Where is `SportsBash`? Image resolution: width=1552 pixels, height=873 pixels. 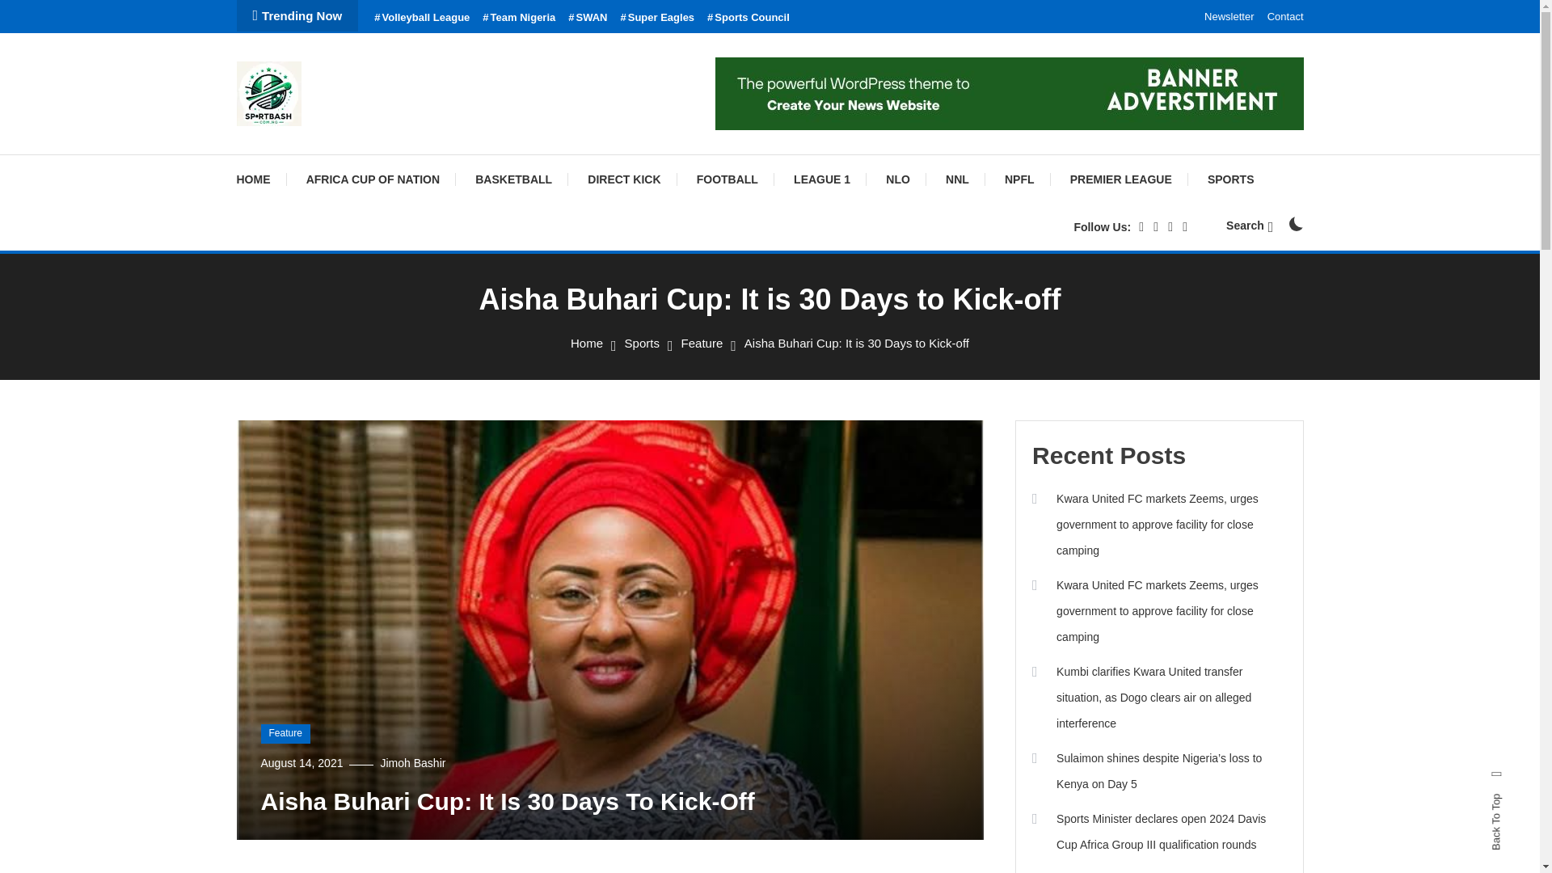
SportsBash is located at coordinates (317, 147).